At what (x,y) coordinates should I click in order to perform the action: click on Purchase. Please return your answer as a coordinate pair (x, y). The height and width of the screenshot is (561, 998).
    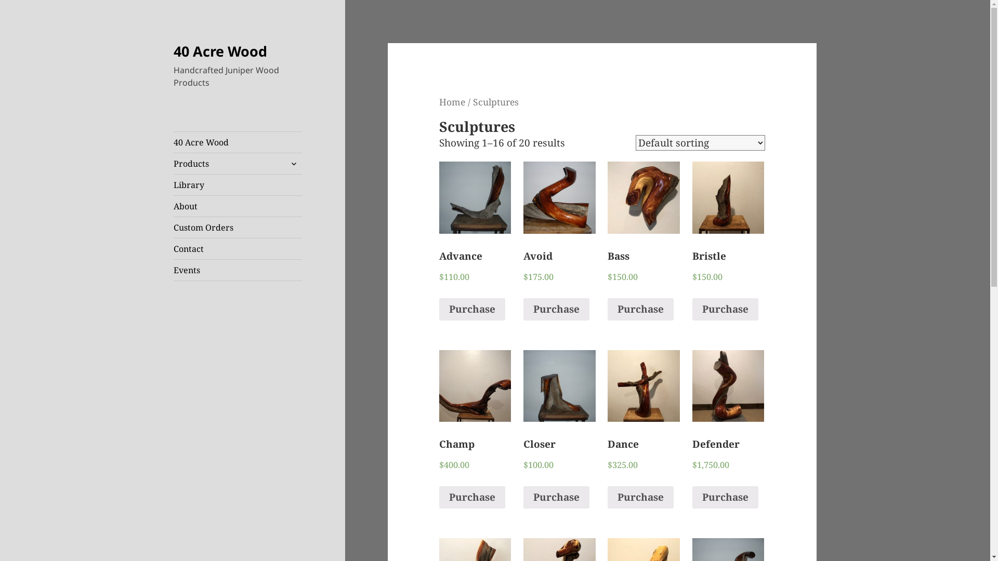
    Looking at the image, I should click on (556, 309).